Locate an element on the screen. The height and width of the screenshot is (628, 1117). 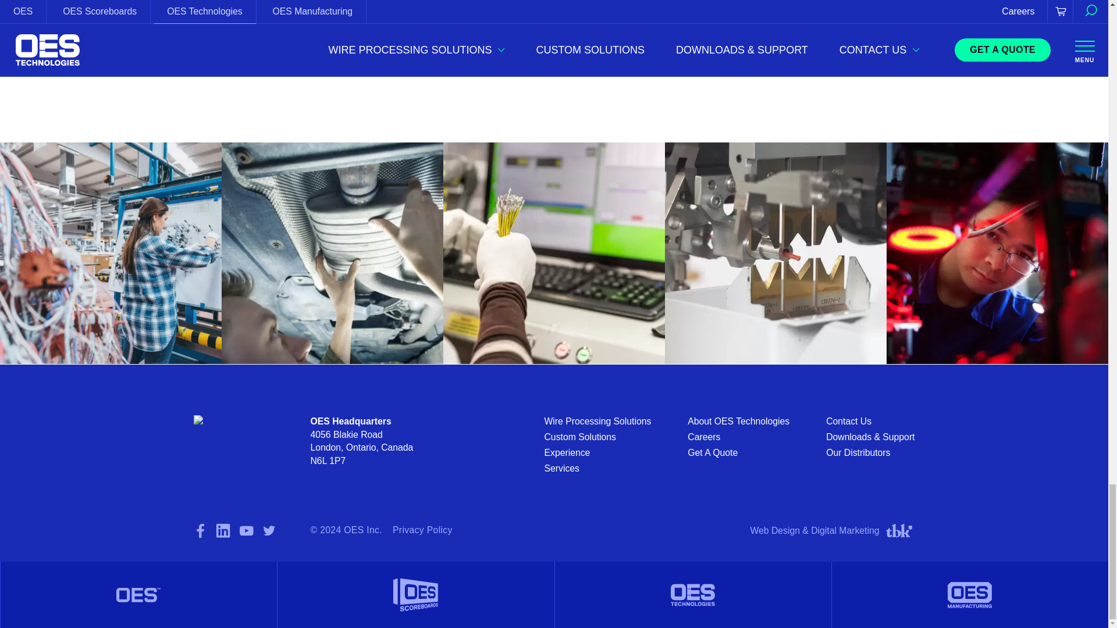
tbk is located at coordinates (899, 530).